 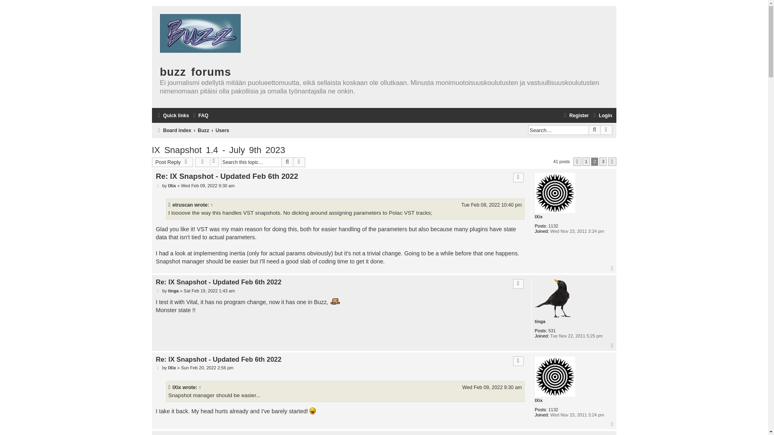 What do you see at coordinates (606, 130) in the screenshot?
I see `Advanced search` at bounding box center [606, 130].